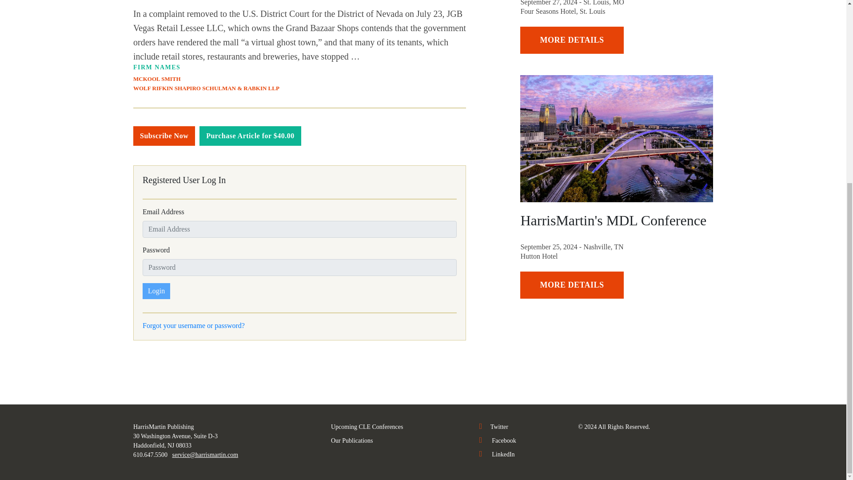 This screenshot has width=853, height=480. I want to click on Our Publications, so click(352, 440).